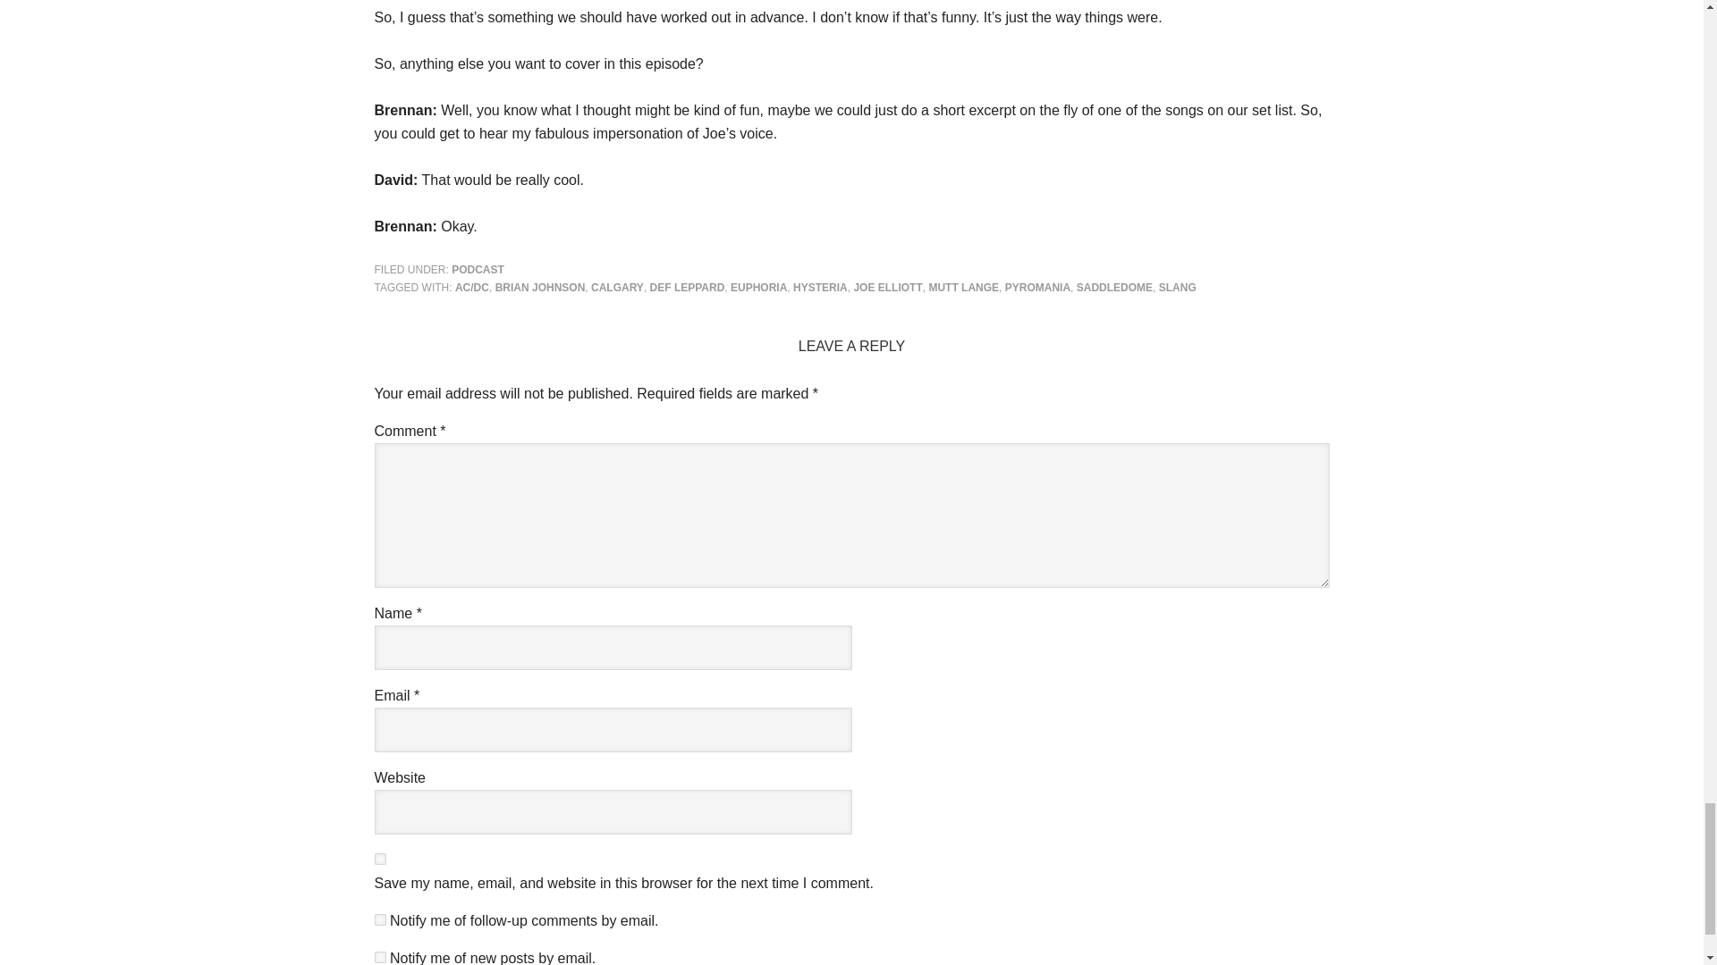 This screenshot has height=965, width=1717. Describe the element at coordinates (540, 288) in the screenshot. I see `BRIAN JOHNSON` at that location.